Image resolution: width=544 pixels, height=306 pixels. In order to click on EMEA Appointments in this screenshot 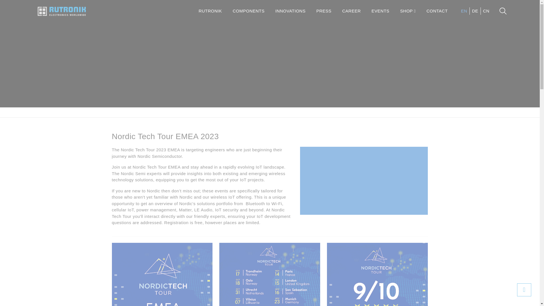, I will do `click(270, 274)`.